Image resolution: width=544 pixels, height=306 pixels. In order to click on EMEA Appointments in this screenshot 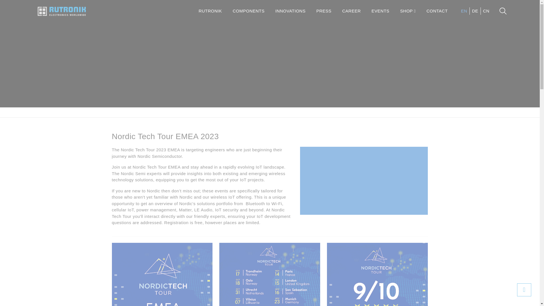, I will do `click(270, 274)`.